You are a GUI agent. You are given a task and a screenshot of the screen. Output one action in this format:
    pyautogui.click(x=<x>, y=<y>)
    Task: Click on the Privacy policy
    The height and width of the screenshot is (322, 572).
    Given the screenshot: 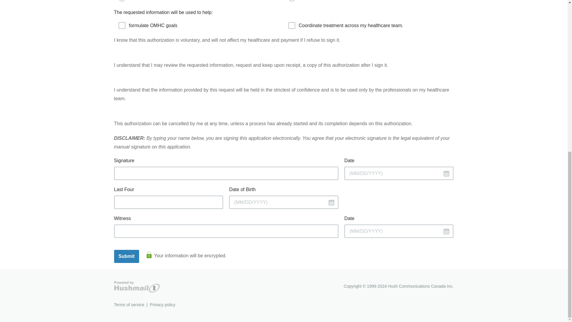 What is the action you would take?
    pyautogui.click(x=163, y=305)
    